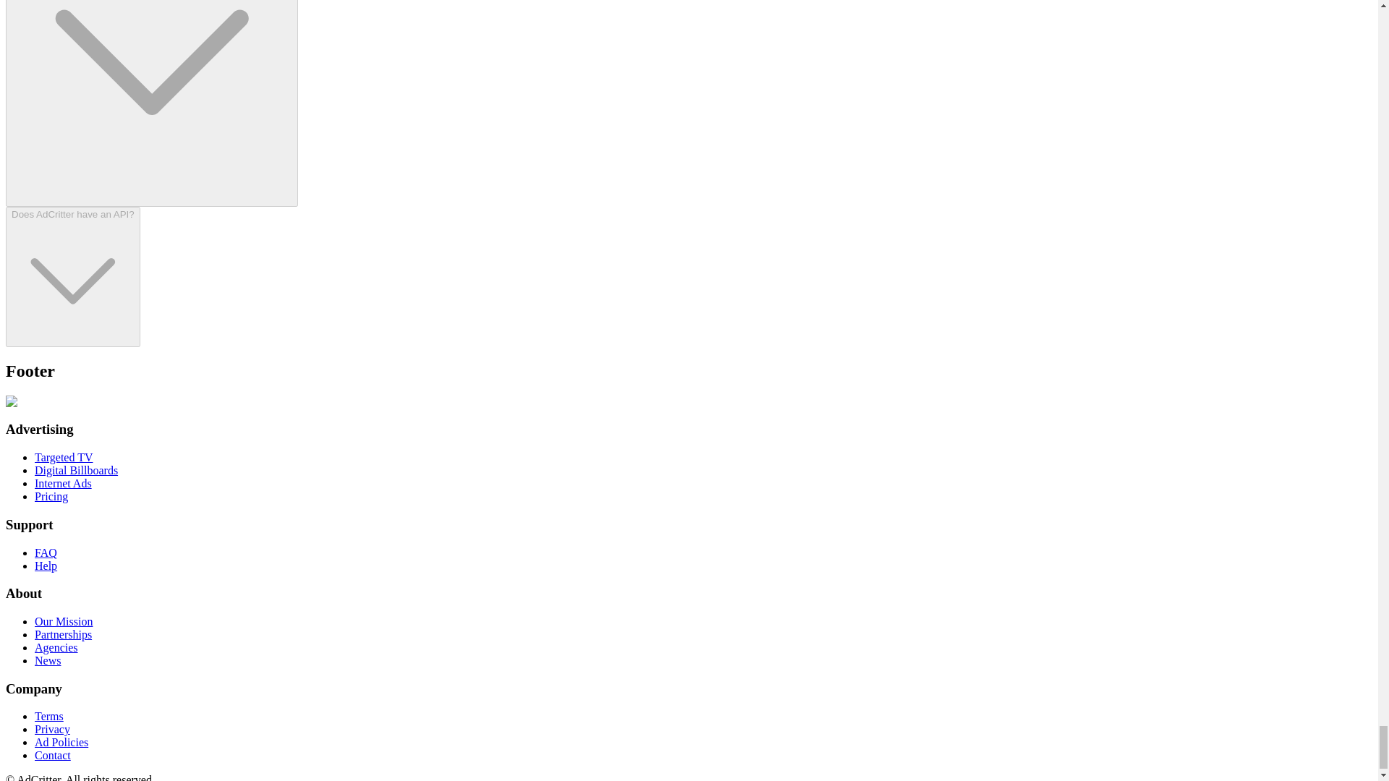 The image size is (1389, 781). What do you see at coordinates (64, 457) in the screenshot?
I see `Targeted TV` at bounding box center [64, 457].